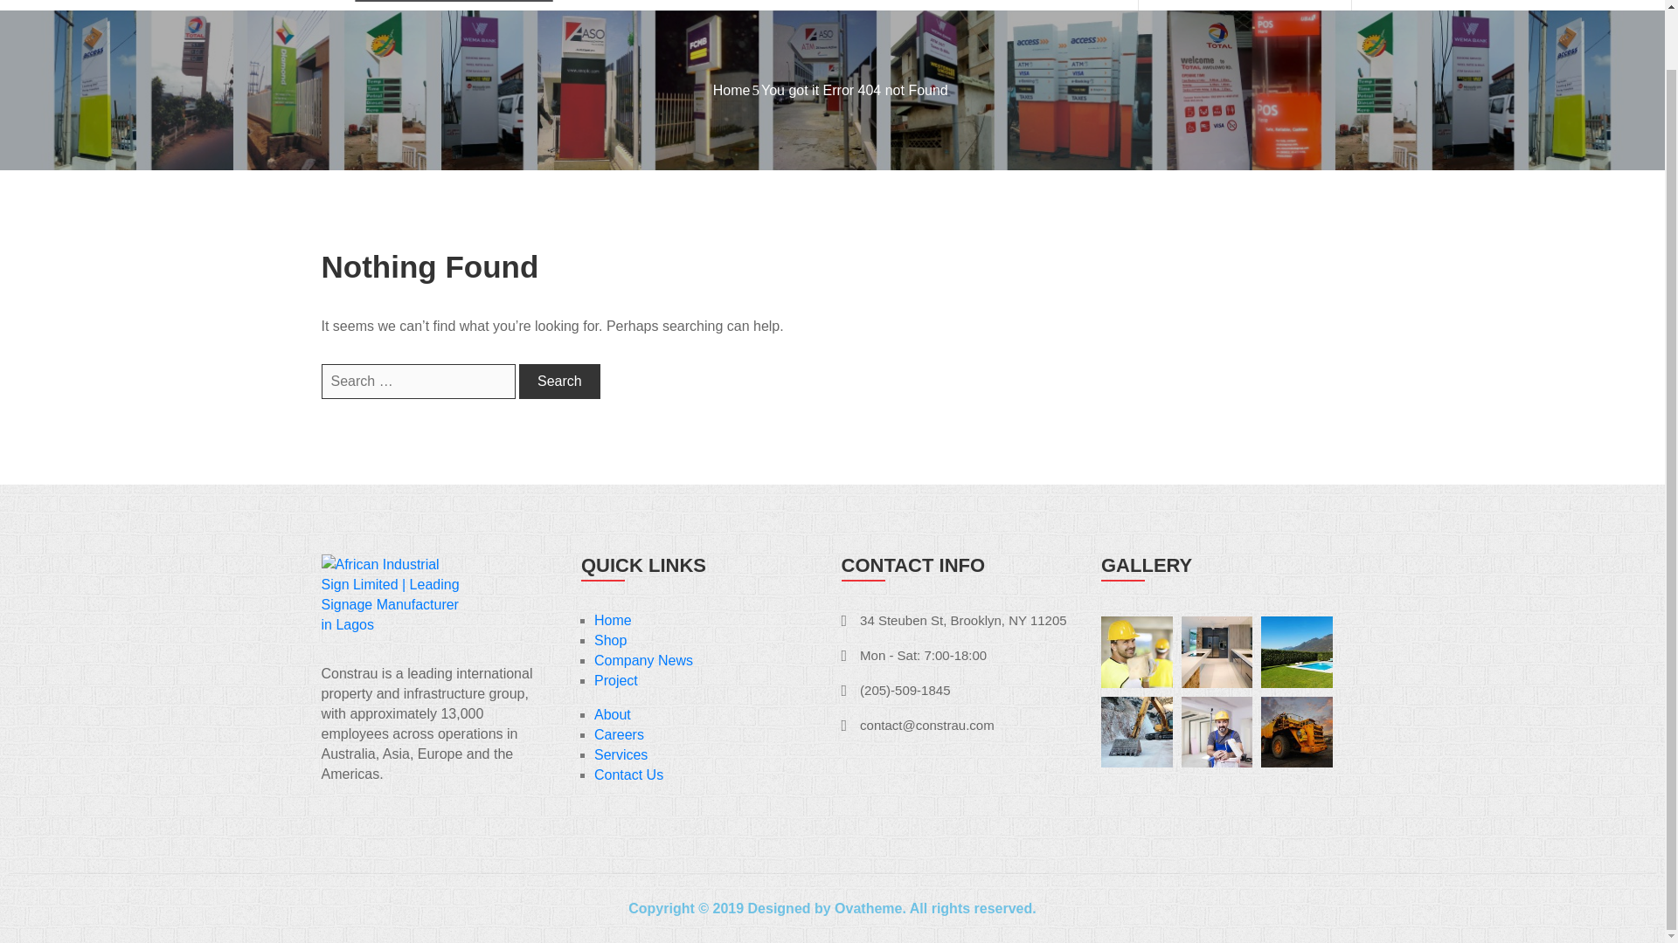 The image size is (1678, 943). Describe the element at coordinates (619, 733) in the screenshot. I see `Careers` at that location.